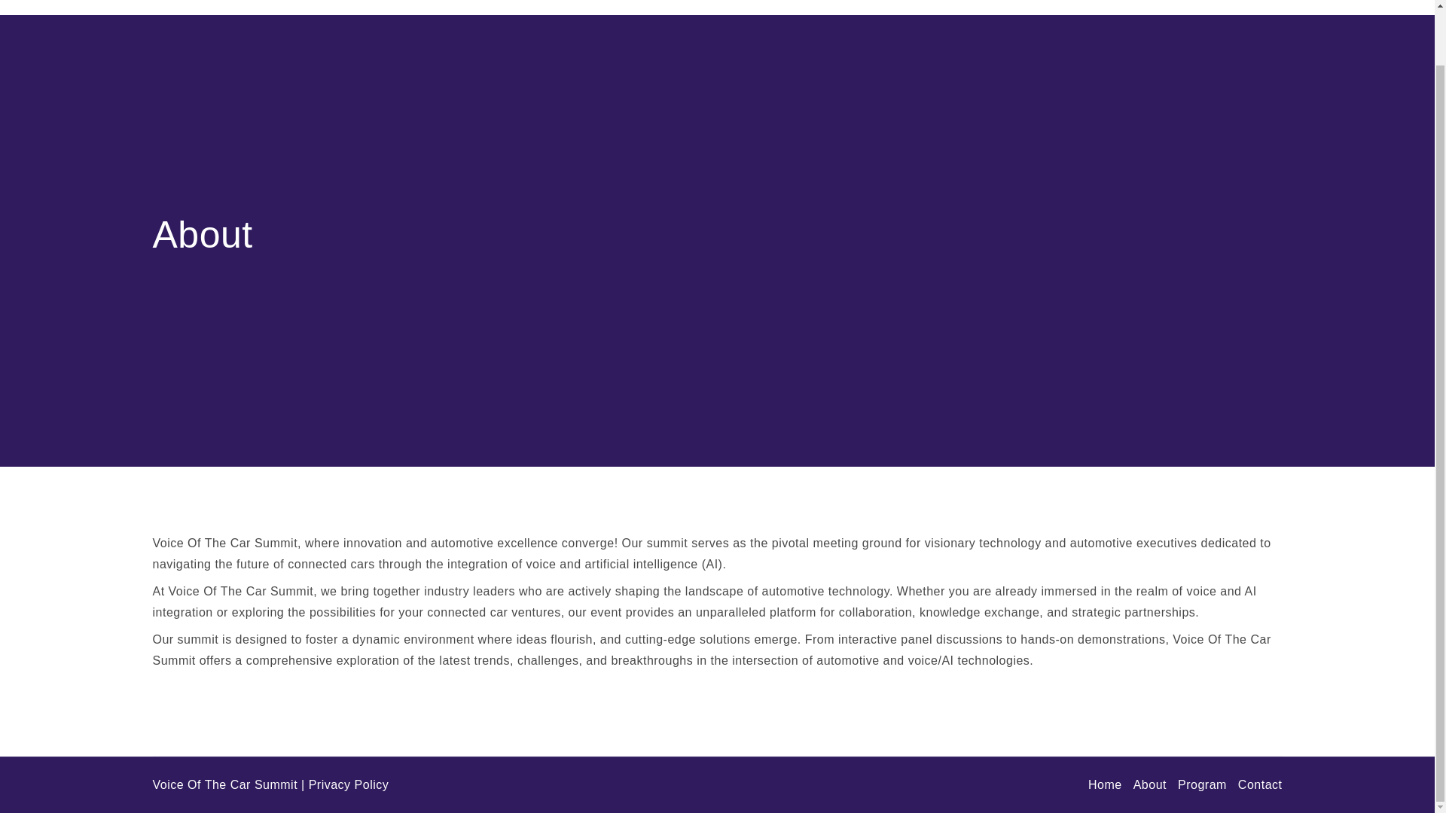 The width and height of the screenshot is (1446, 813). What do you see at coordinates (1172, 8) in the screenshot?
I see `Program` at bounding box center [1172, 8].